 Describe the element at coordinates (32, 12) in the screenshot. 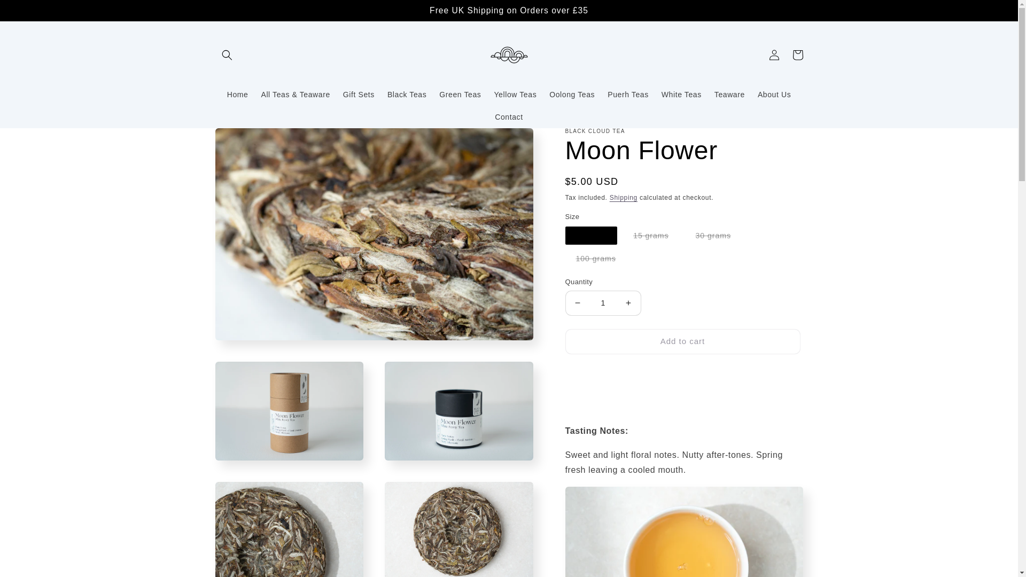

I see `Skip to content` at that location.